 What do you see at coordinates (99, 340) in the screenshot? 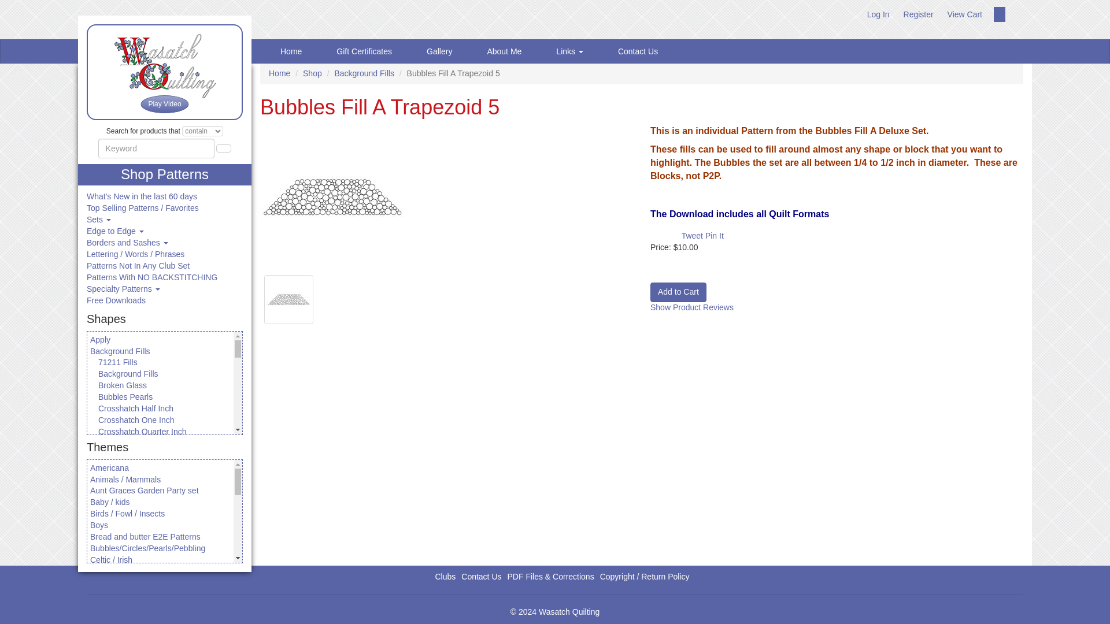
I see `Apply` at bounding box center [99, 340].